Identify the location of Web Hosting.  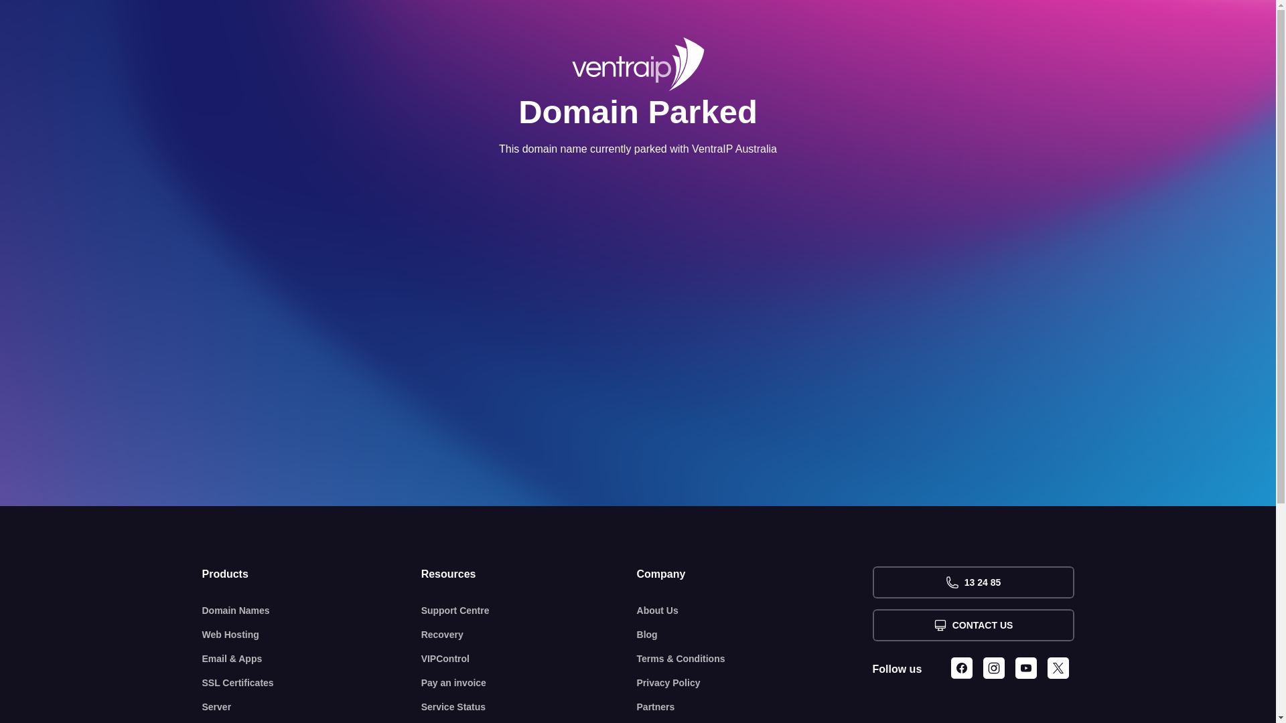
(312, 635).